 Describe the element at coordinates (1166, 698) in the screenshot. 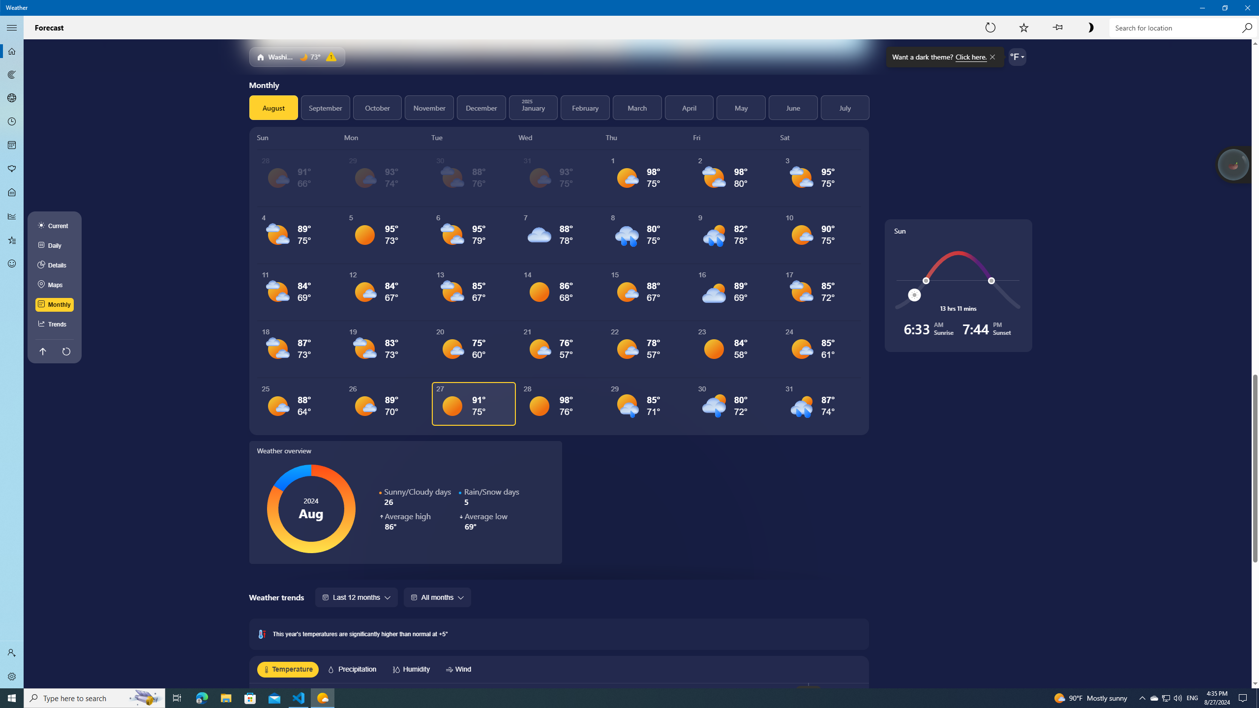

I see `Life - Not Selected` at that location.